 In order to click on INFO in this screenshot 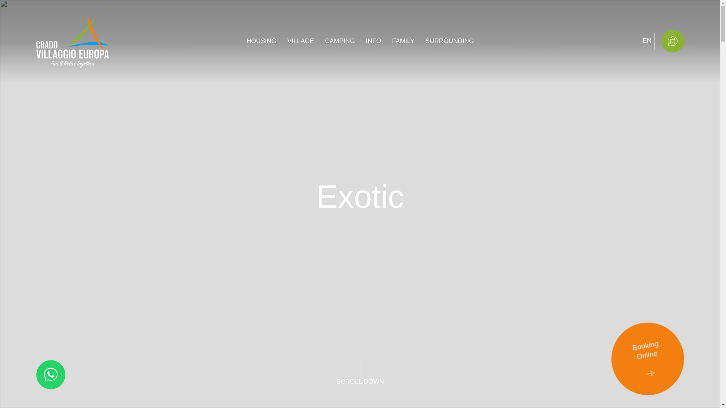, I will do `click(374, 41)`.